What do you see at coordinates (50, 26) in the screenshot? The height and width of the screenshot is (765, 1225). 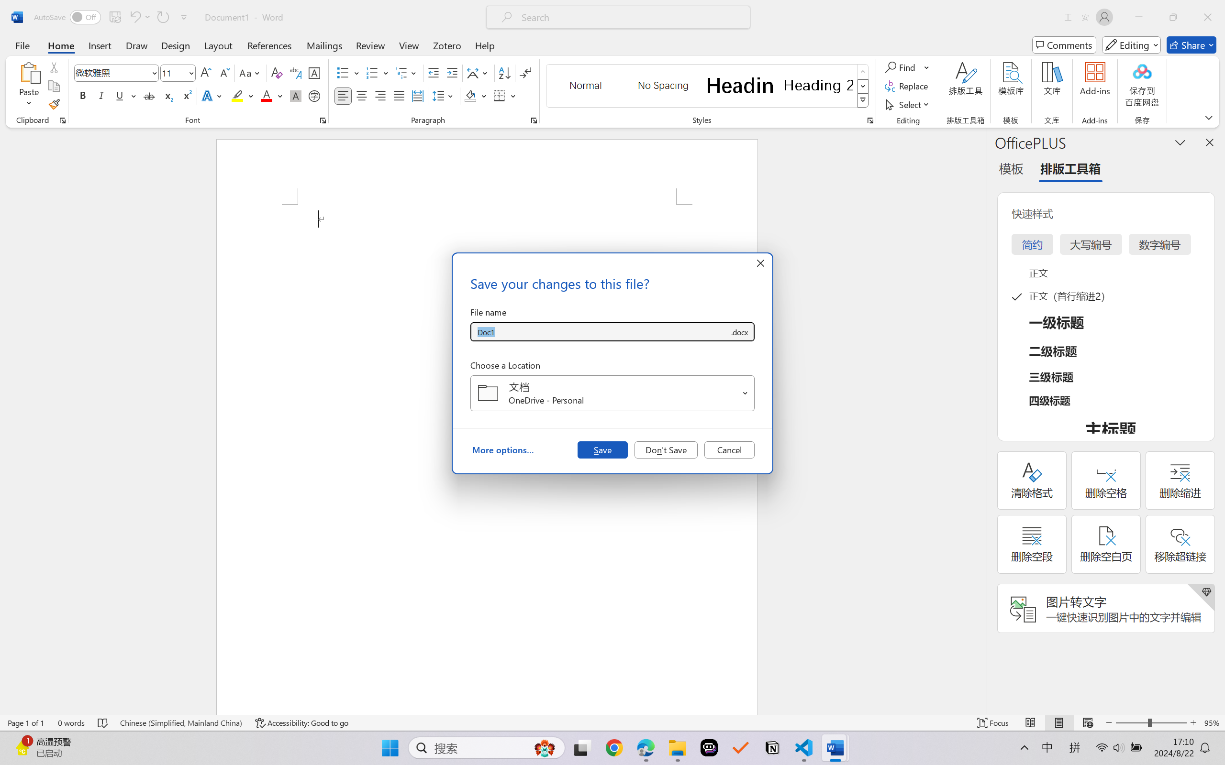 I see `Slide Master` at bounding box center [50, 26].